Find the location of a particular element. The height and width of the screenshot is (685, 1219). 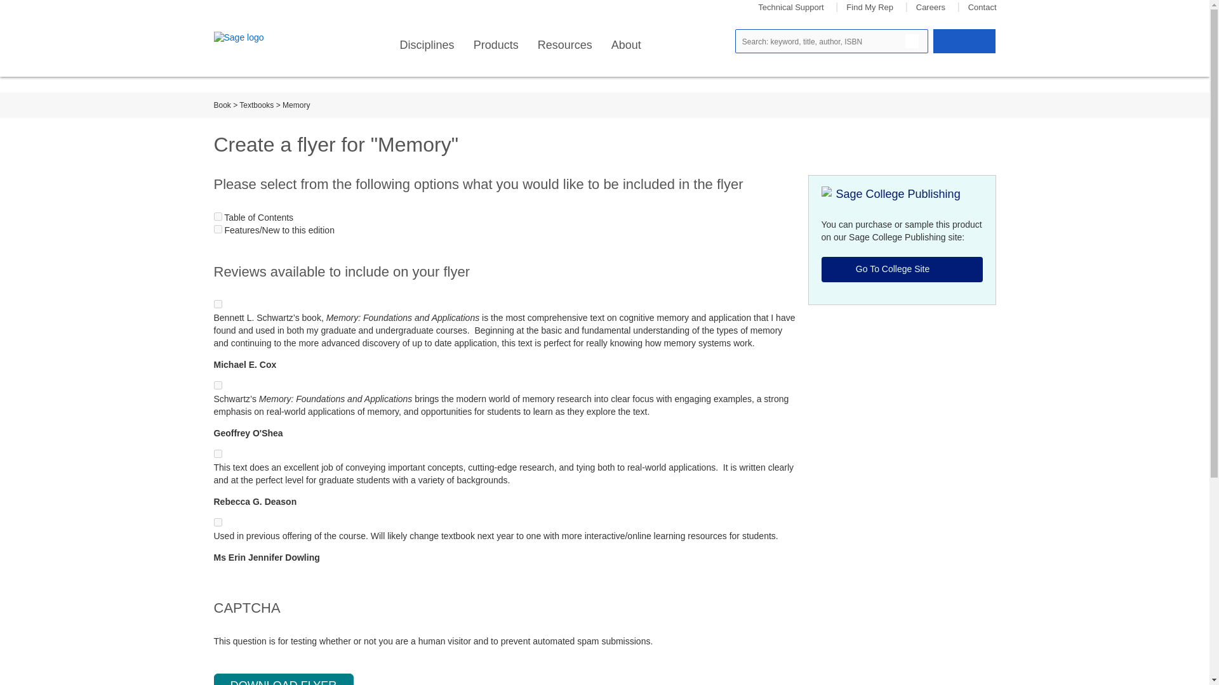

Careers is located at coordinates (931, 8).